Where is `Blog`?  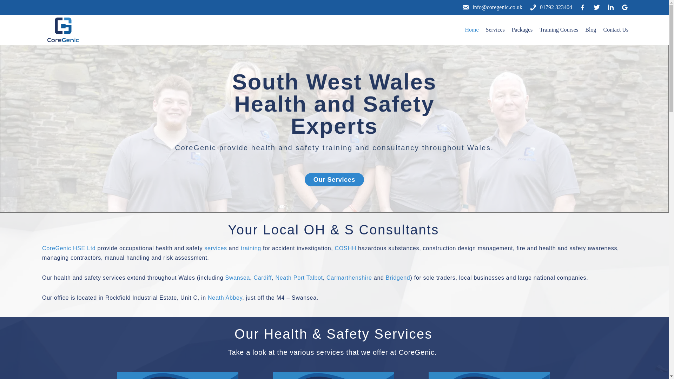 Blog is located at coordinates (590, 30).